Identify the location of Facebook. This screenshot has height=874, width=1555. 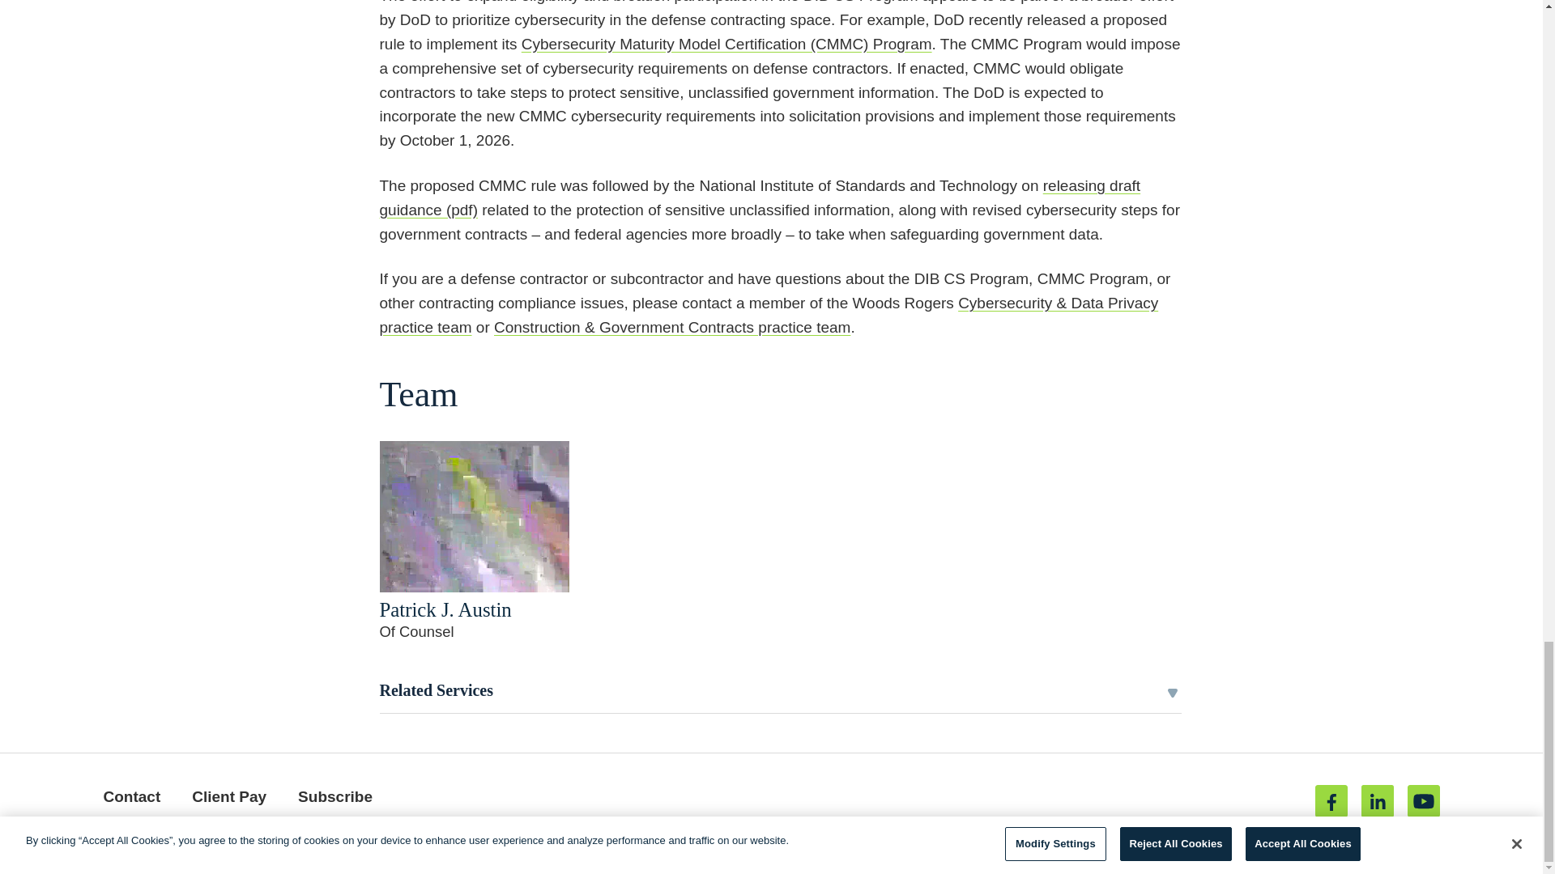
(1331, 800).